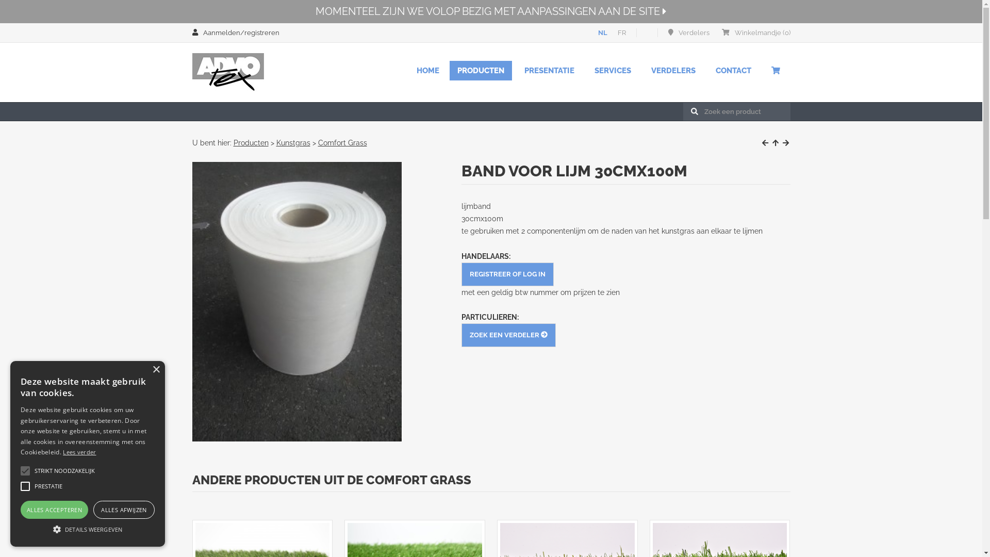 Image resolution: width=990 pixels, height=557 pixels. I want to click on Aanmelden/registreren, so click(235, 33).